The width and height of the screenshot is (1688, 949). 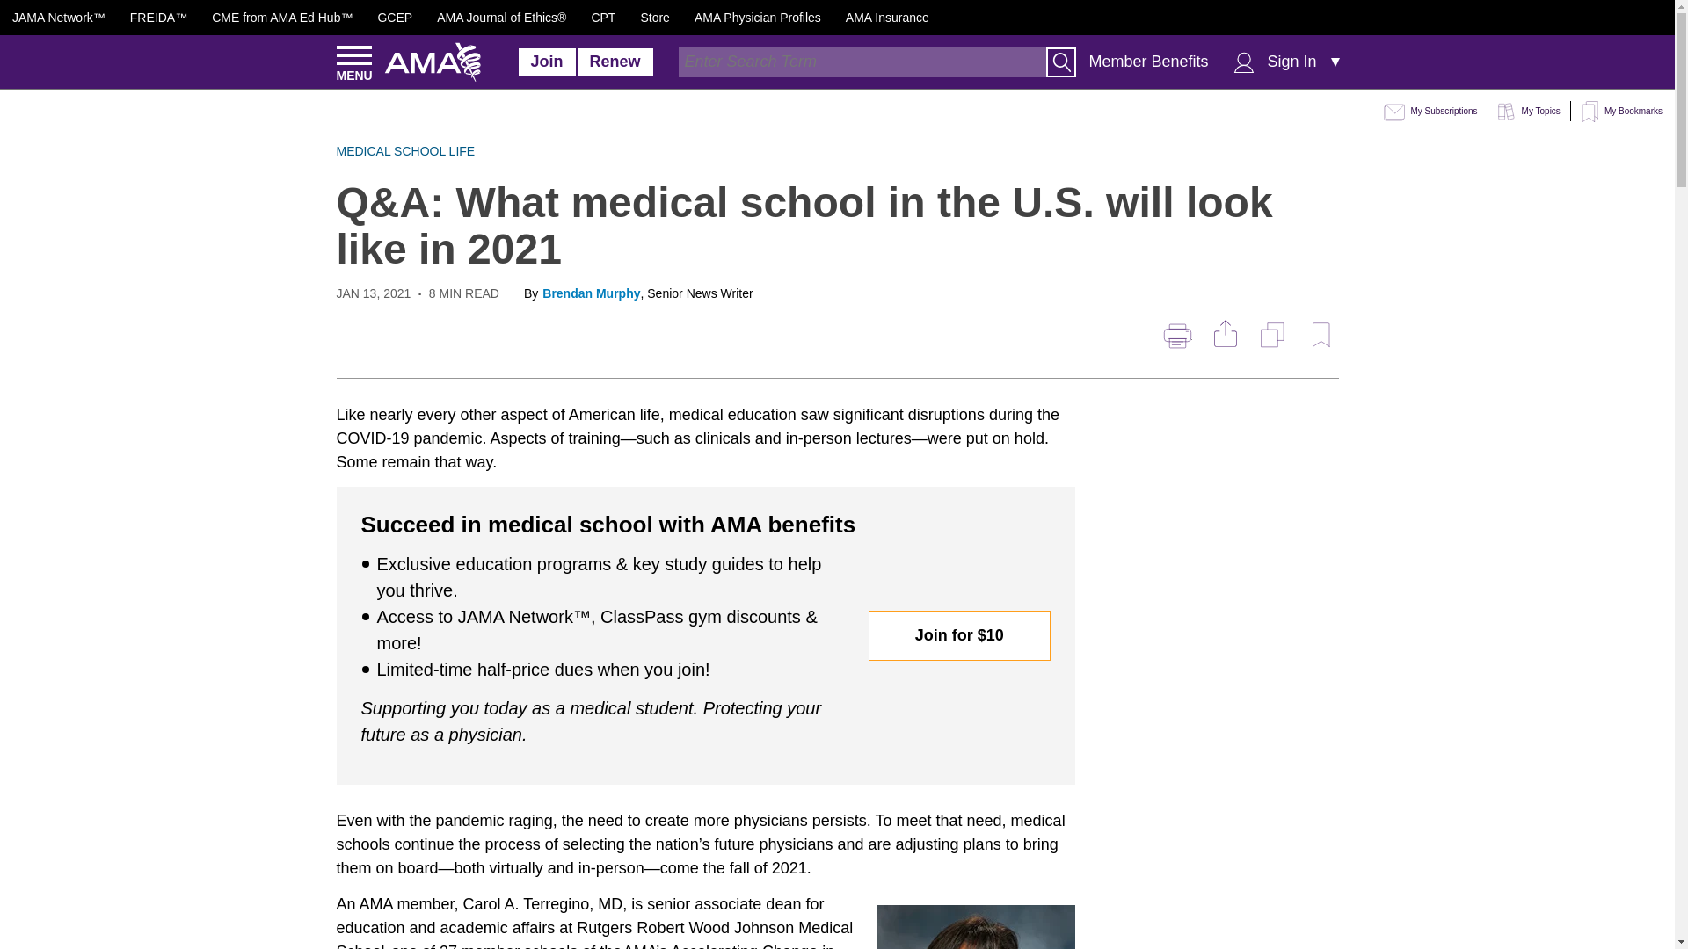 What do you see at coordinates (1274, 335) in the screenshot?
I see `Copy` at bounding box center [1274, 335].